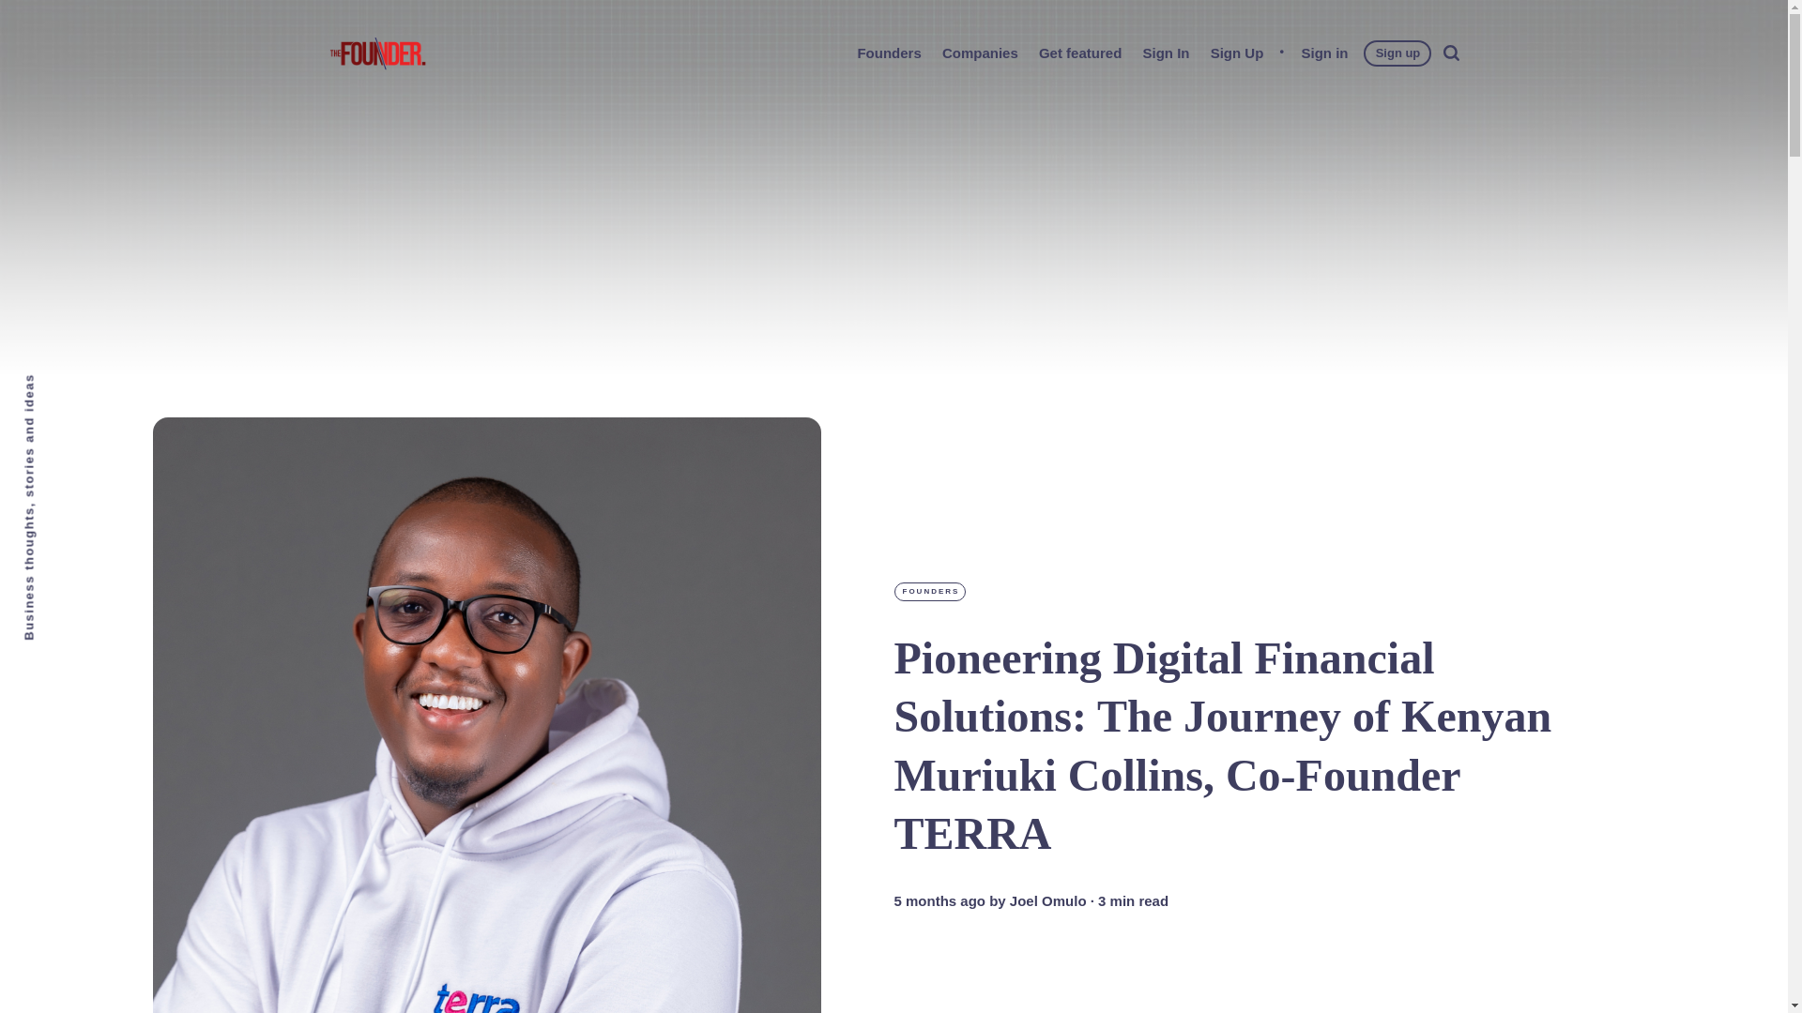 The width and height of the screenshot is (1802, 1013). Describe the element at coordinates (1324, 53) in the screenshot. I see `Sign in` at that location.